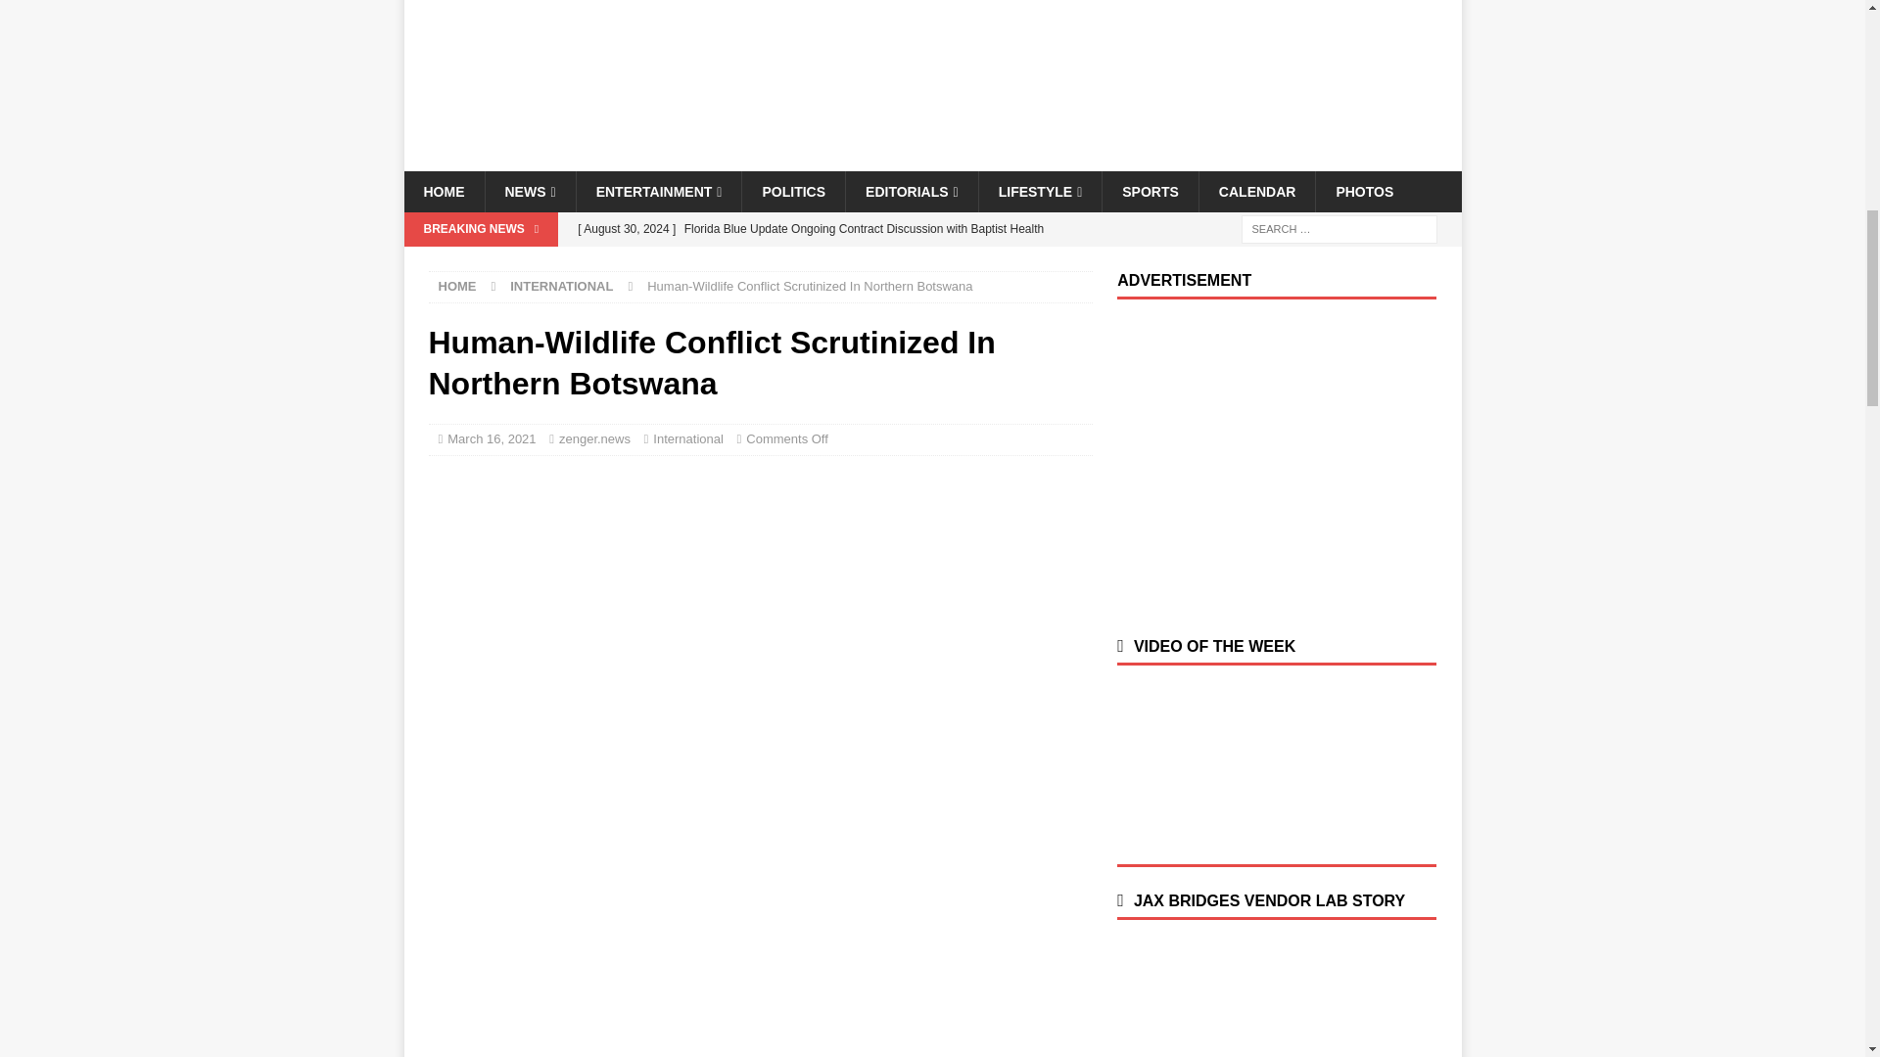 The width and height of the screenshot is (1880, 1057). What do you see at coordinates (932, 160) in the screenshot?
I see `Free Press of Jacksonville` at bounding box center [932, 160].